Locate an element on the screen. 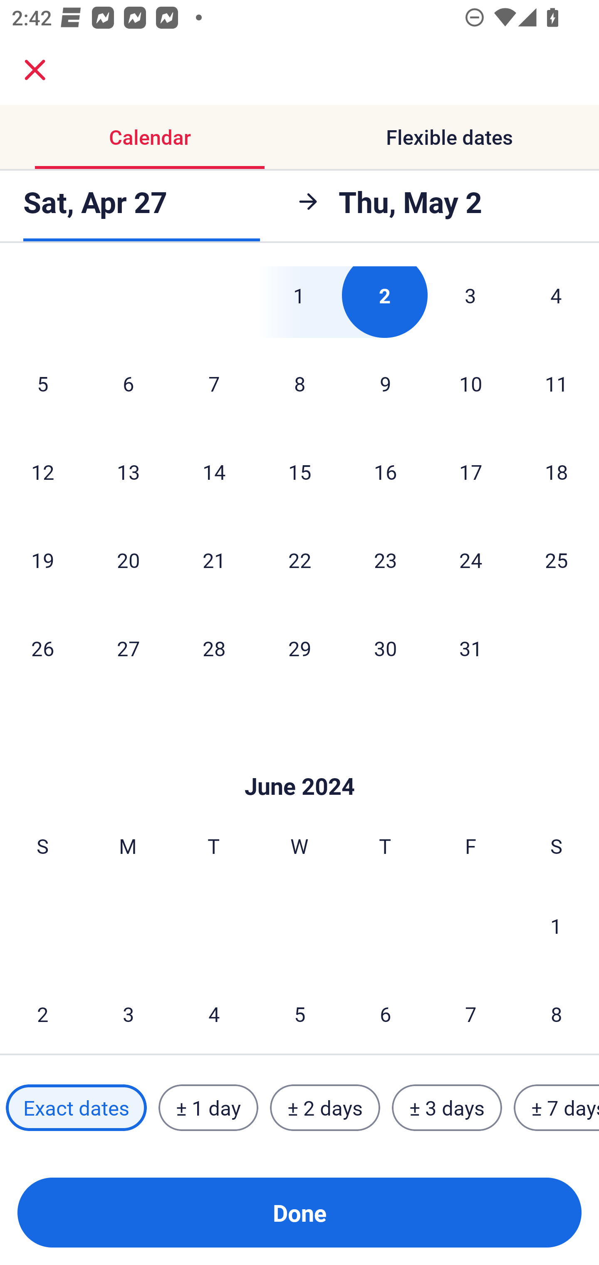 The image size is (599, 1265). 10 Friday, May 10, 2024 is located at coordinates (471, 383).